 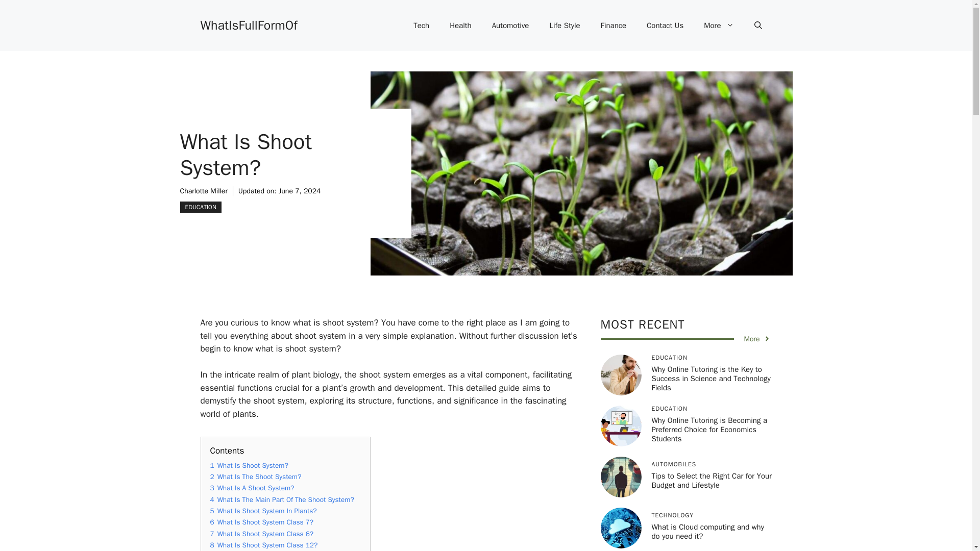 What do you see at coordinates (256, 477) in the screenshot?
I see `2 What Is The Shoot System?` at bounding box center [256, 477].